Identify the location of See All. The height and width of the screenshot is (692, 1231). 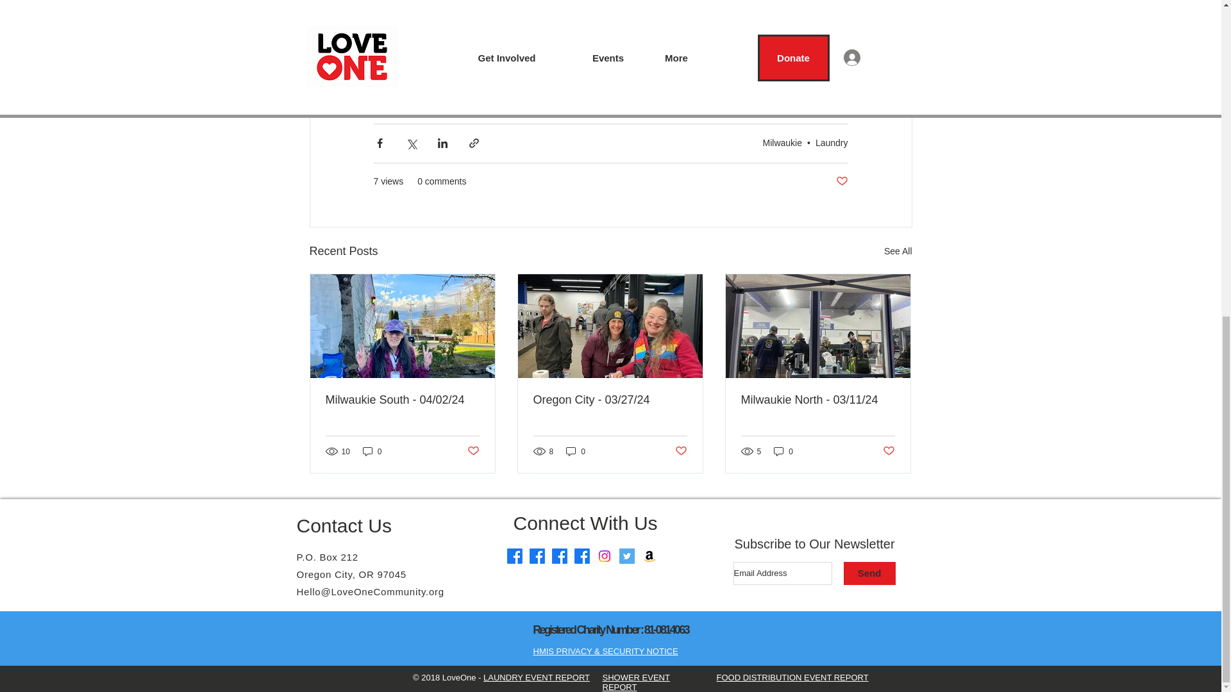
(898, 251).